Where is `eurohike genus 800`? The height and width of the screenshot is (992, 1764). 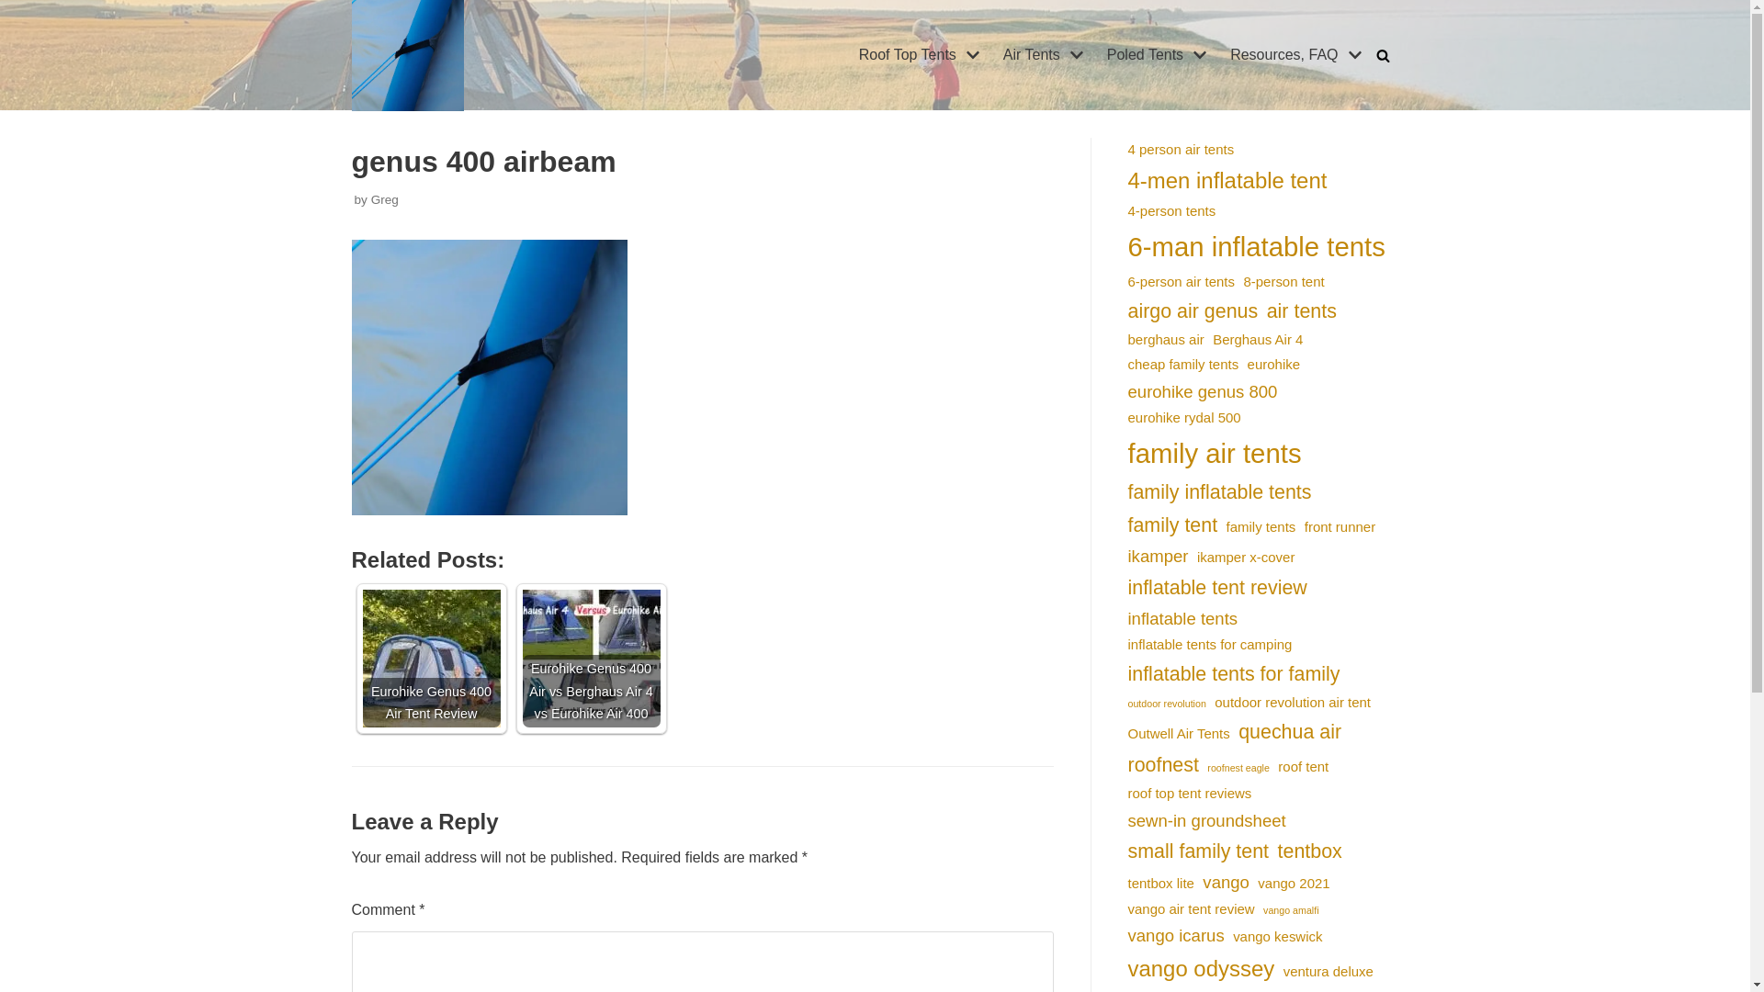 eurohike genus 800 is located at coordinates (1204, 391).